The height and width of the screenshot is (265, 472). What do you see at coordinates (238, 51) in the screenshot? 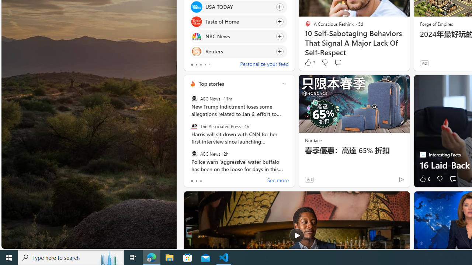
I see `Click to follow source Reuters` at bounding box center [238, 51].